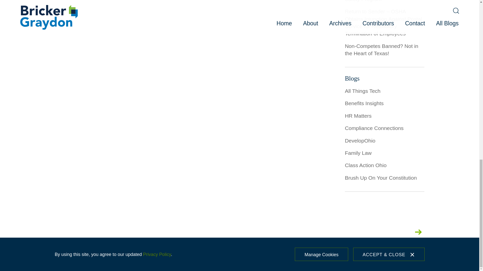 The image size is (483, 271). Describe the element at coordinates (341, 232) in the screenshot. I see `Twitter` at that location.